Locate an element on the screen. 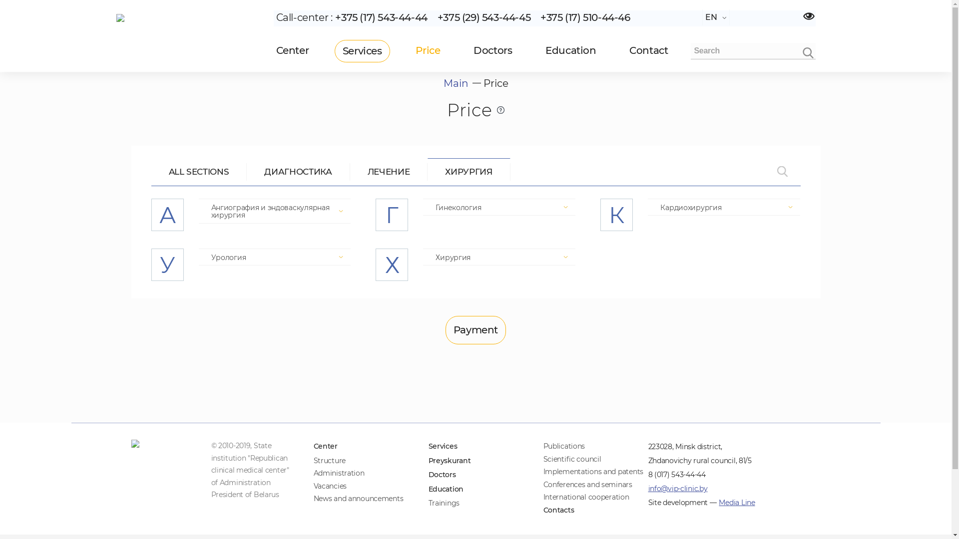 This screenshot has height=539, width=959. info@vip-clinic.by is located at coordinates (678, 489).